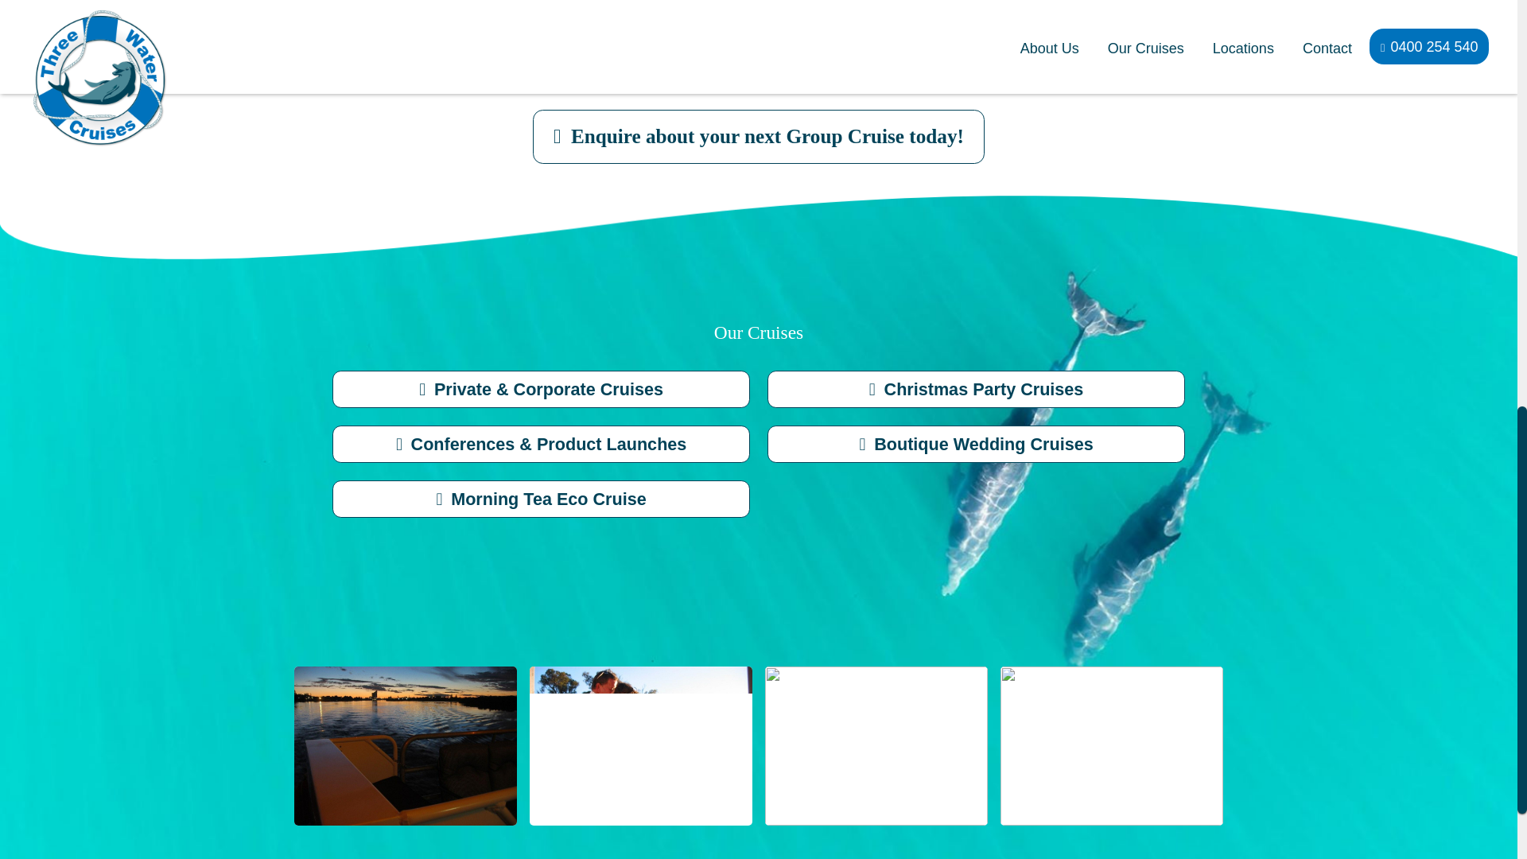 Image resolution: width=1527 pixels, height=859 pixels. What do you see at coordinates (976, 389) in the screenshot?
I see `Christmas Party Cruises` at bounding box center [976, 389].